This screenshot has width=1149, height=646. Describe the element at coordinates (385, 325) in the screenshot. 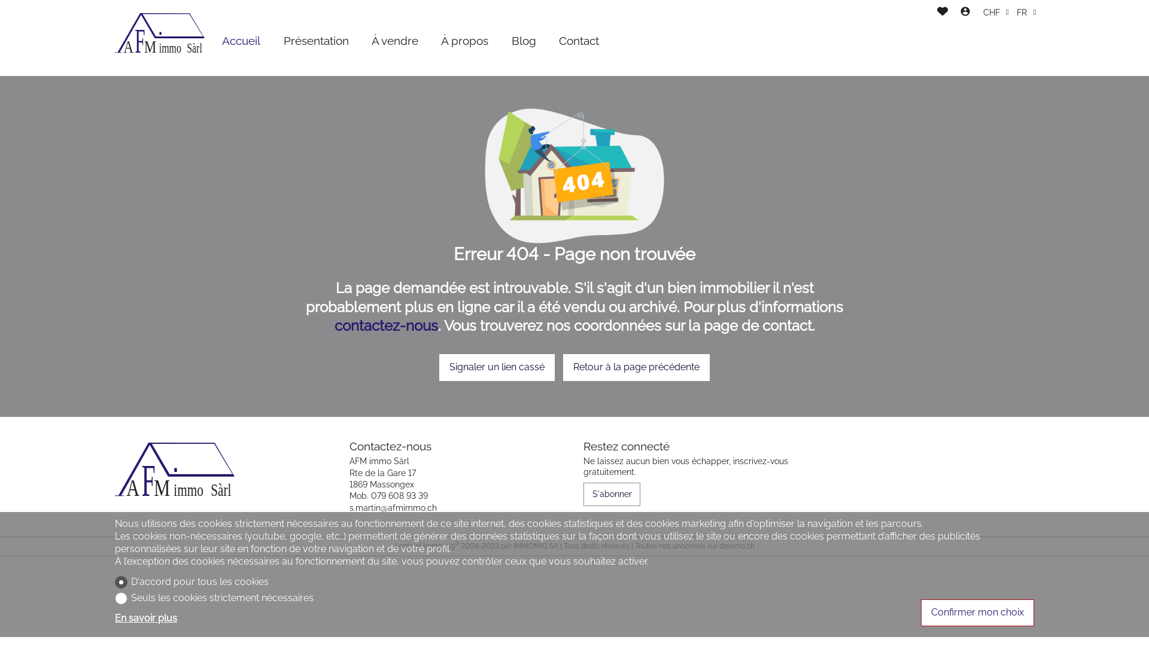

I see `contactez-nous` at that location.